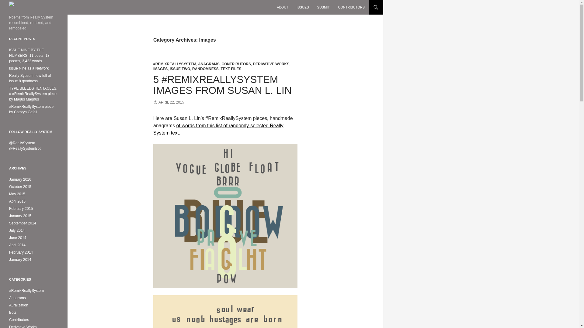  Describe the element at coordinates (209, 64) in the screenshot. I see `ANAGRAMS` at that location.